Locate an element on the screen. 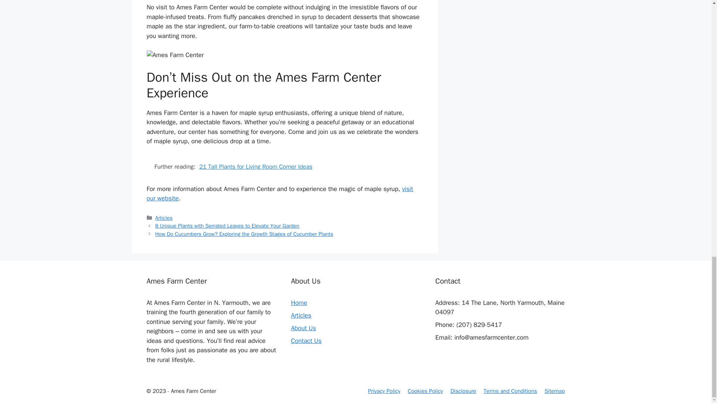 The height and width of the screenshot is (403, 717). Disclosure is located at coordinates (463, 391).